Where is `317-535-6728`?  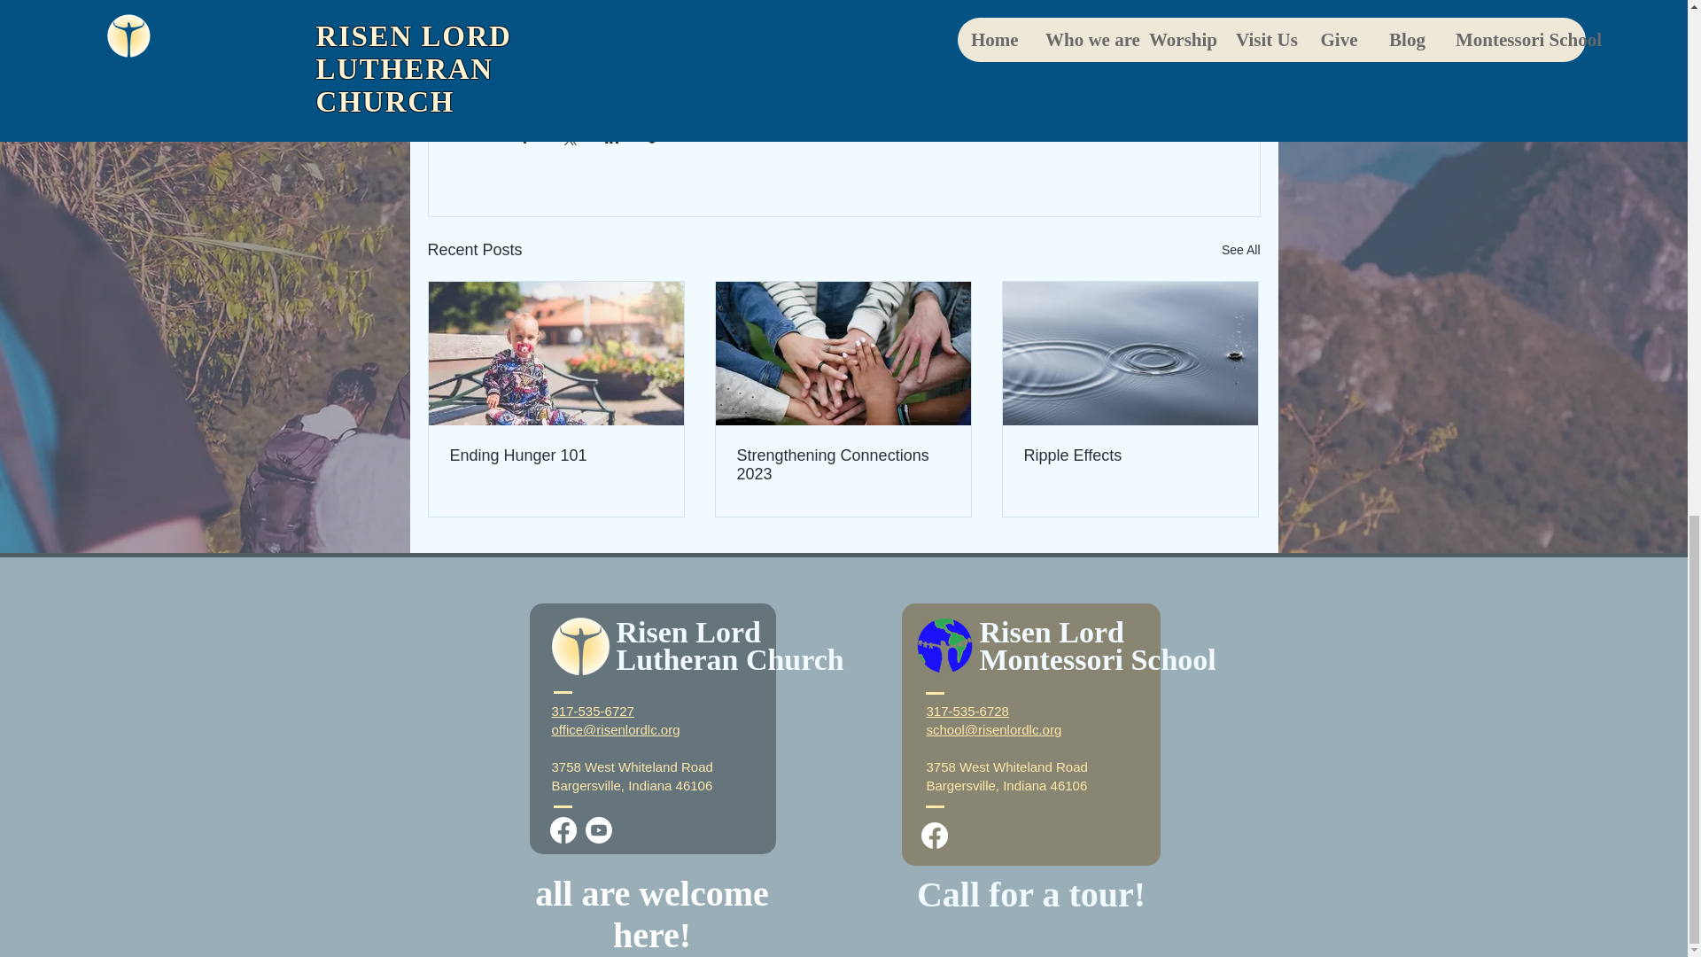 317-535-6728 is located at coordinates (967, 711).